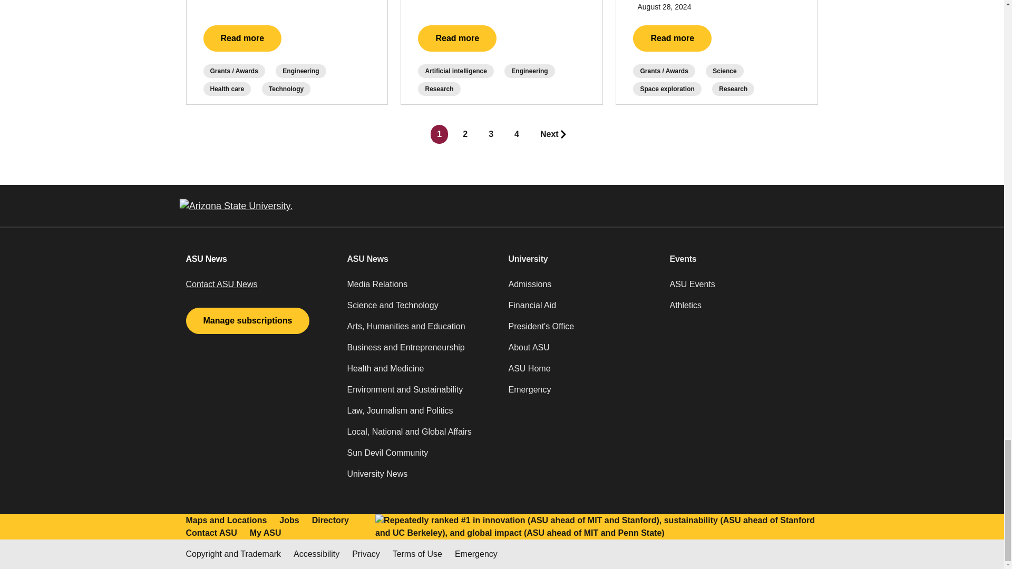  Describe the element at coordinates (491, 134) in the screenshot. I see `Go to page 3` at that location.